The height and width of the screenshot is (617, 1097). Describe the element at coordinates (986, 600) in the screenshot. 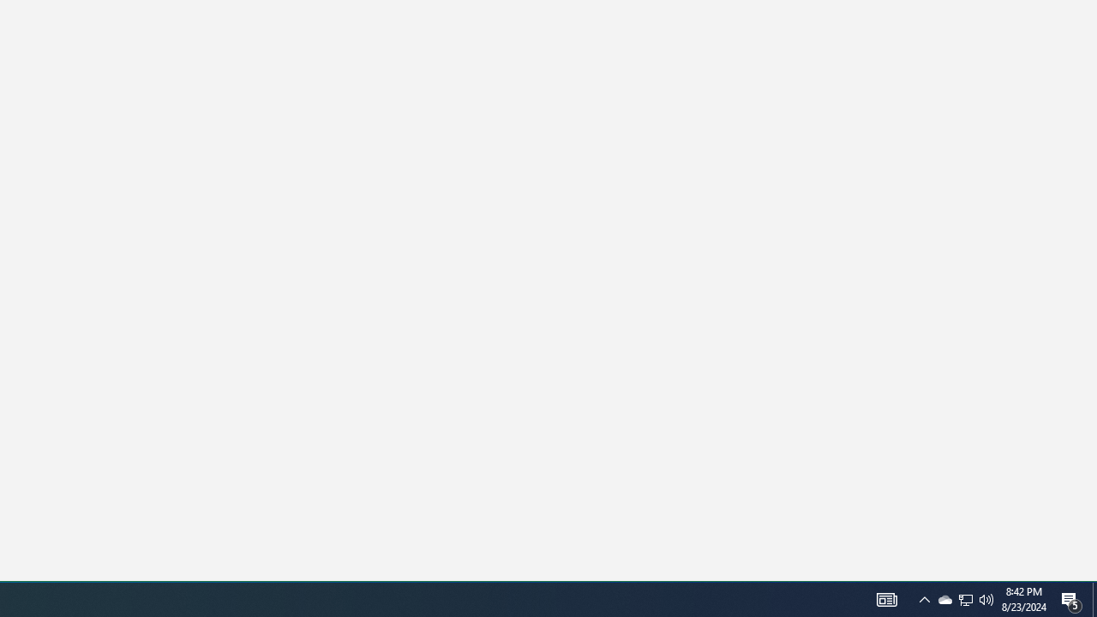

I see `Q2790: 100%` at that location.